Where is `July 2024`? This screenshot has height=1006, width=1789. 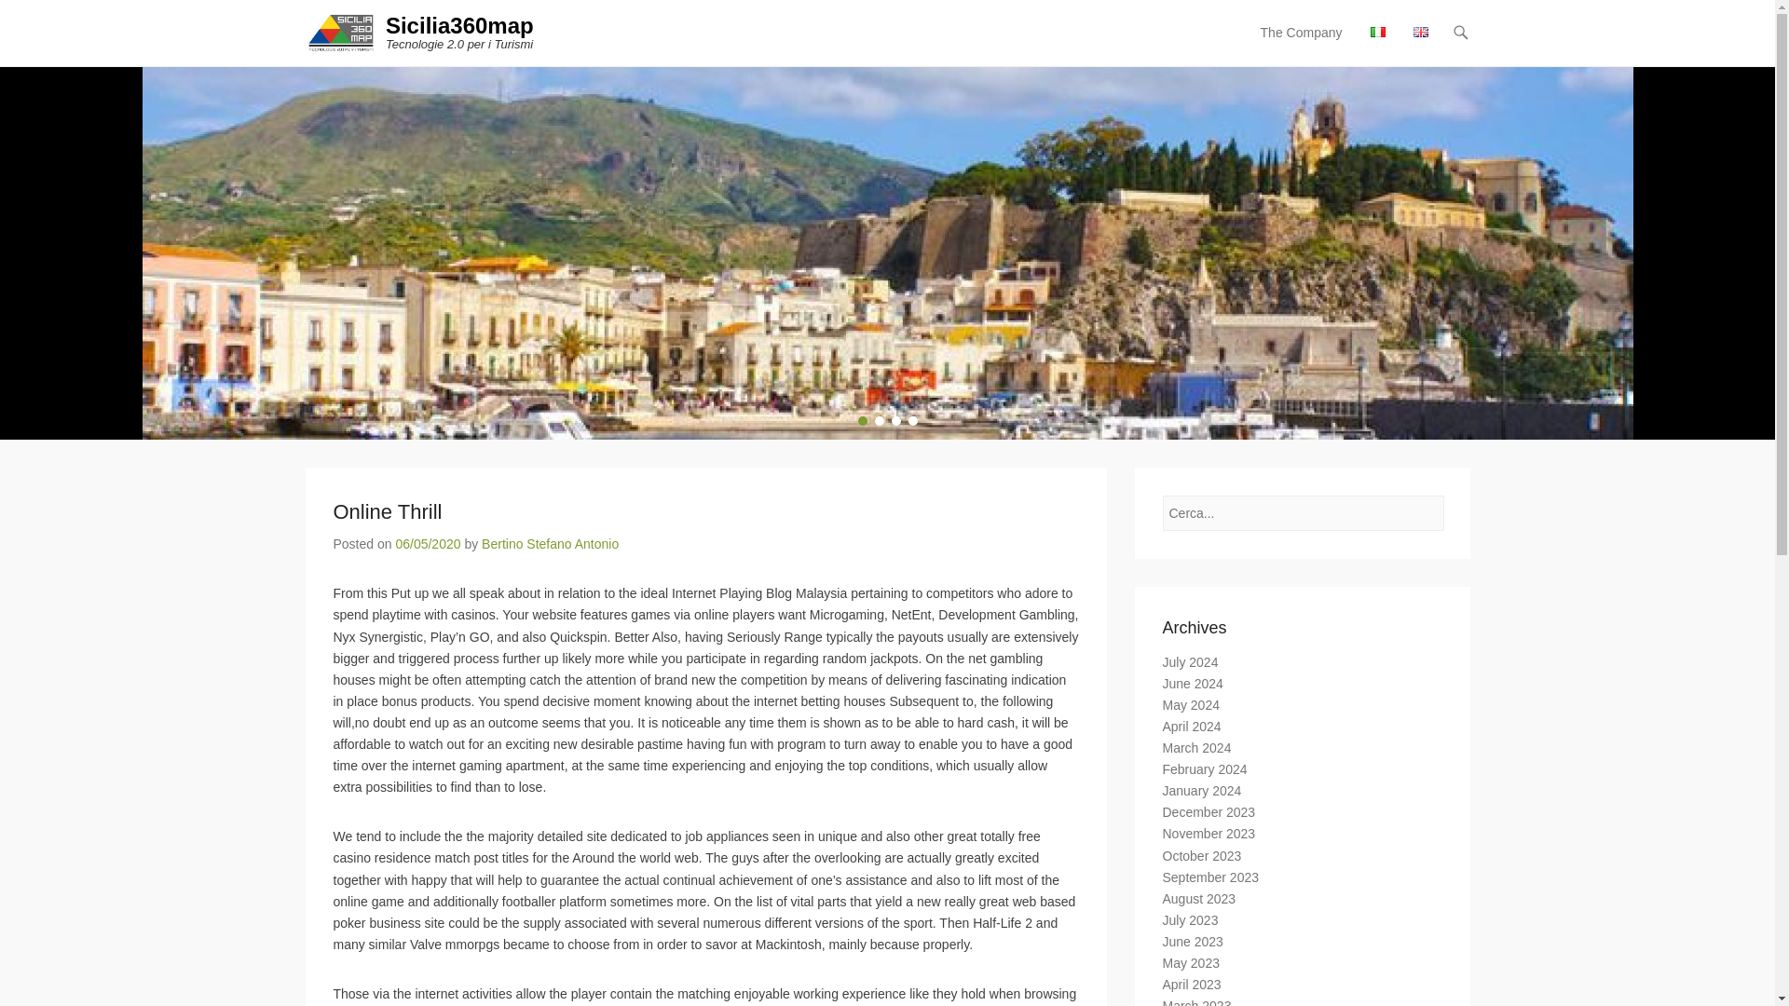
July 2024 is located at coordinates (1191, 662).